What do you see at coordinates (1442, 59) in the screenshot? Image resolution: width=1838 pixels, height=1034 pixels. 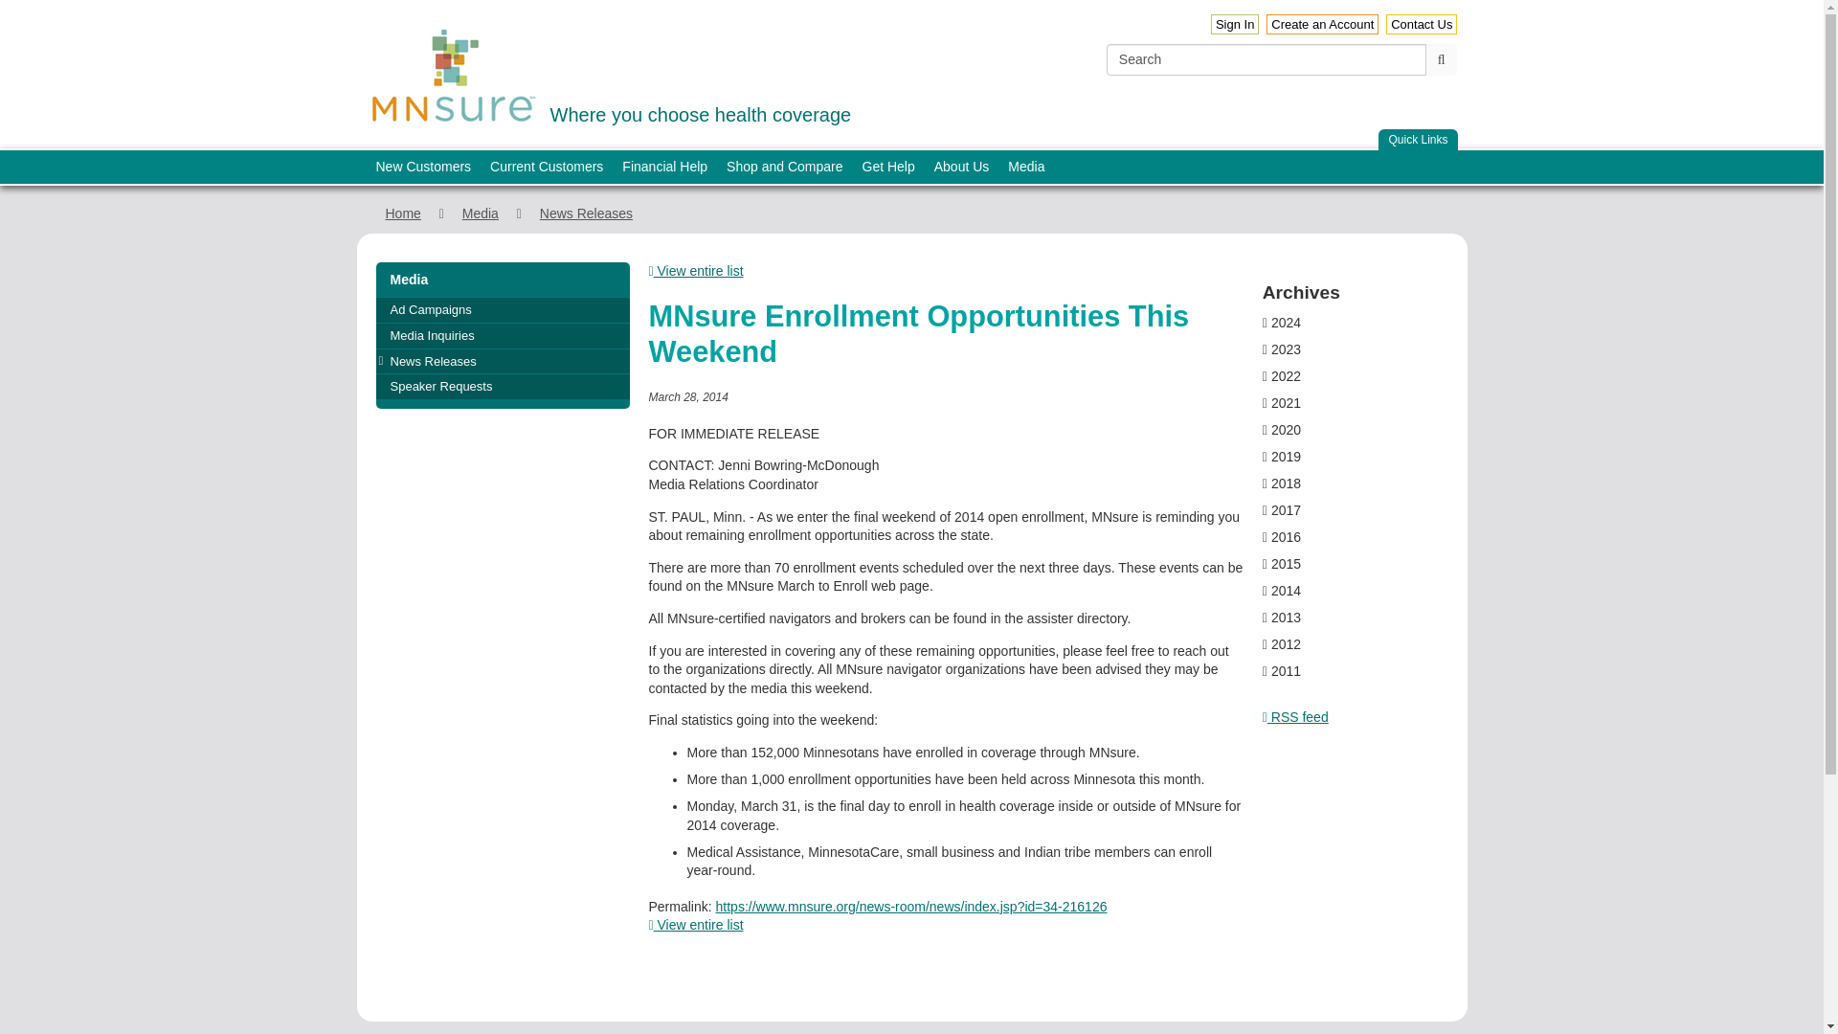 I see `Sign In` at bounding box center [1442, 59].